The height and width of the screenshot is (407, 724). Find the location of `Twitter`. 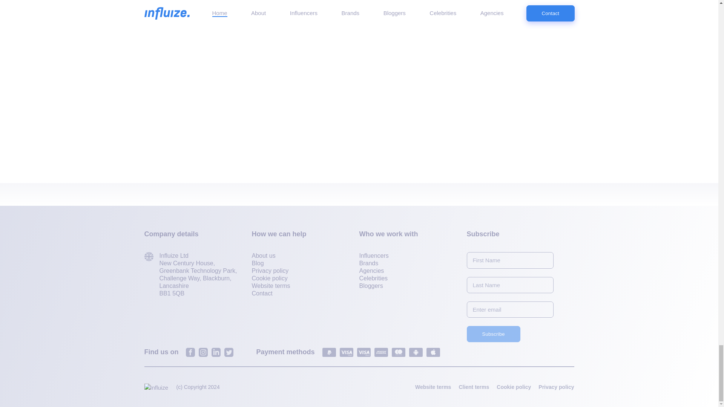

Twitter is located at coordinates (229, 352).